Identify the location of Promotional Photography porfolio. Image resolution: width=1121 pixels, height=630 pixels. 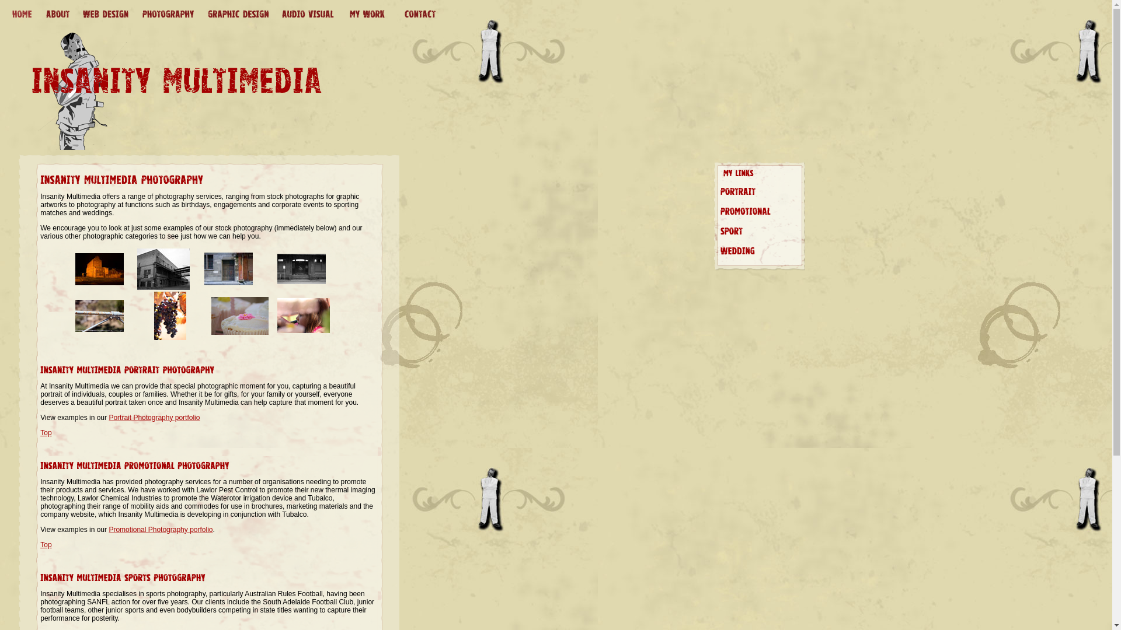
(161, 530).